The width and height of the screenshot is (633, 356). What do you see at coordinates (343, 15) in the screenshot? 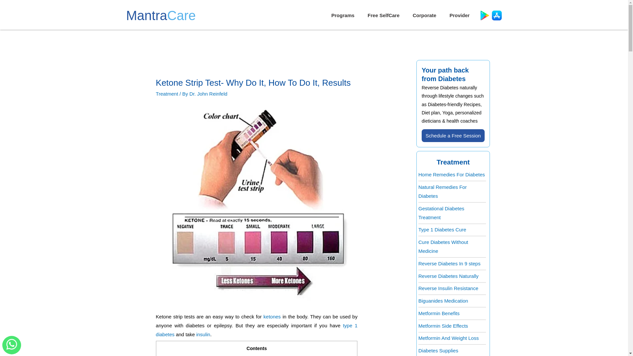
I see `Programs` at bounding box center [343, 15].